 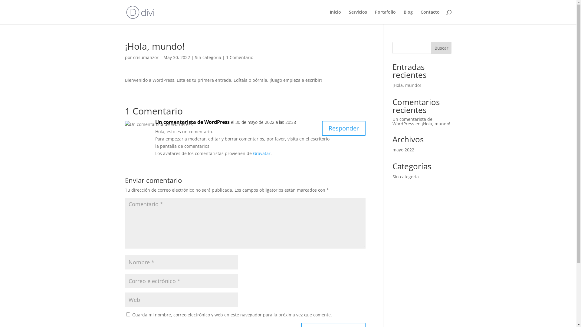 I want to click on Buscar, so click(x=441, y=48).